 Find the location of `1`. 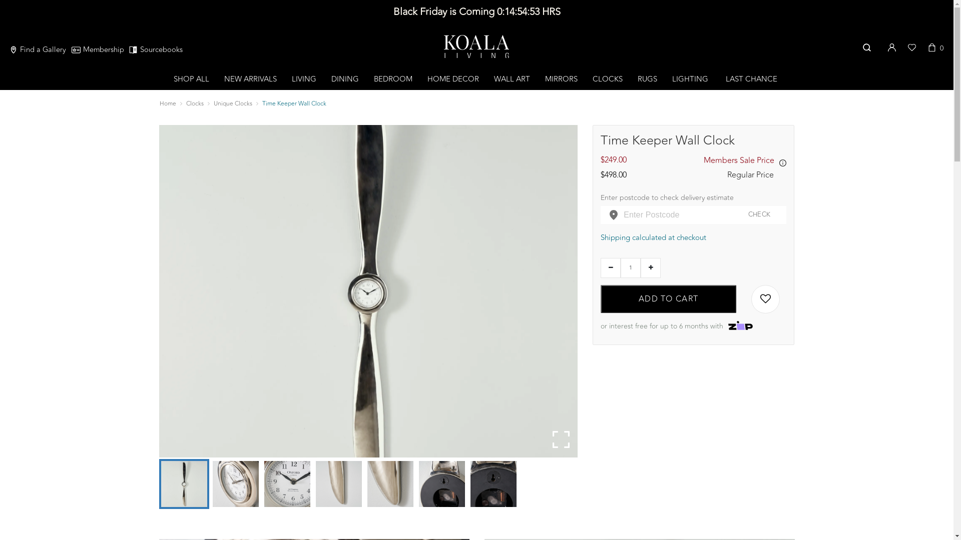

1 is located at coordinates (631, 268).